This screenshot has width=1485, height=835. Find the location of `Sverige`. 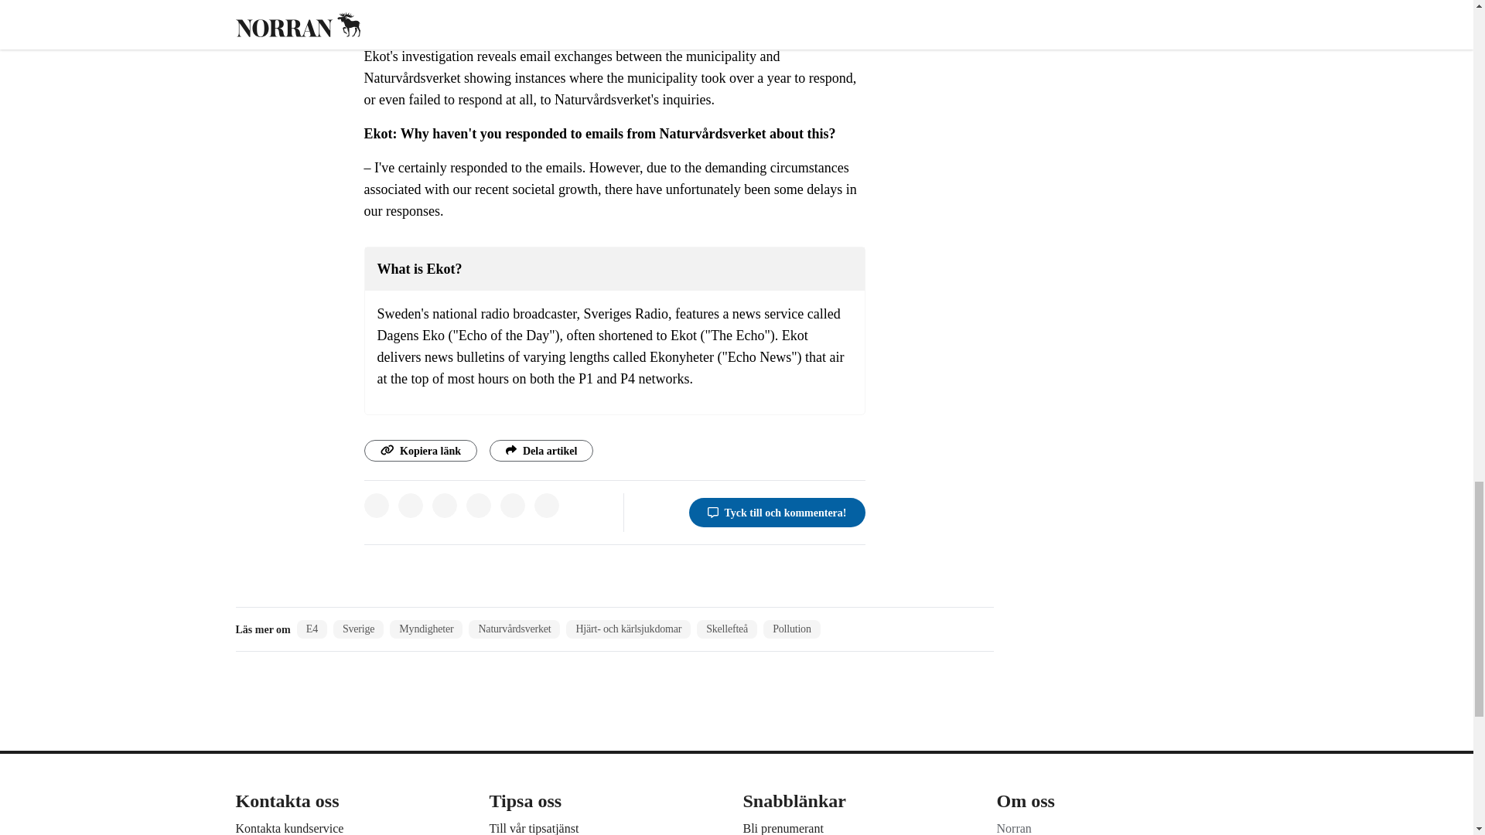

Sverige is located at coordinates (357, 629).